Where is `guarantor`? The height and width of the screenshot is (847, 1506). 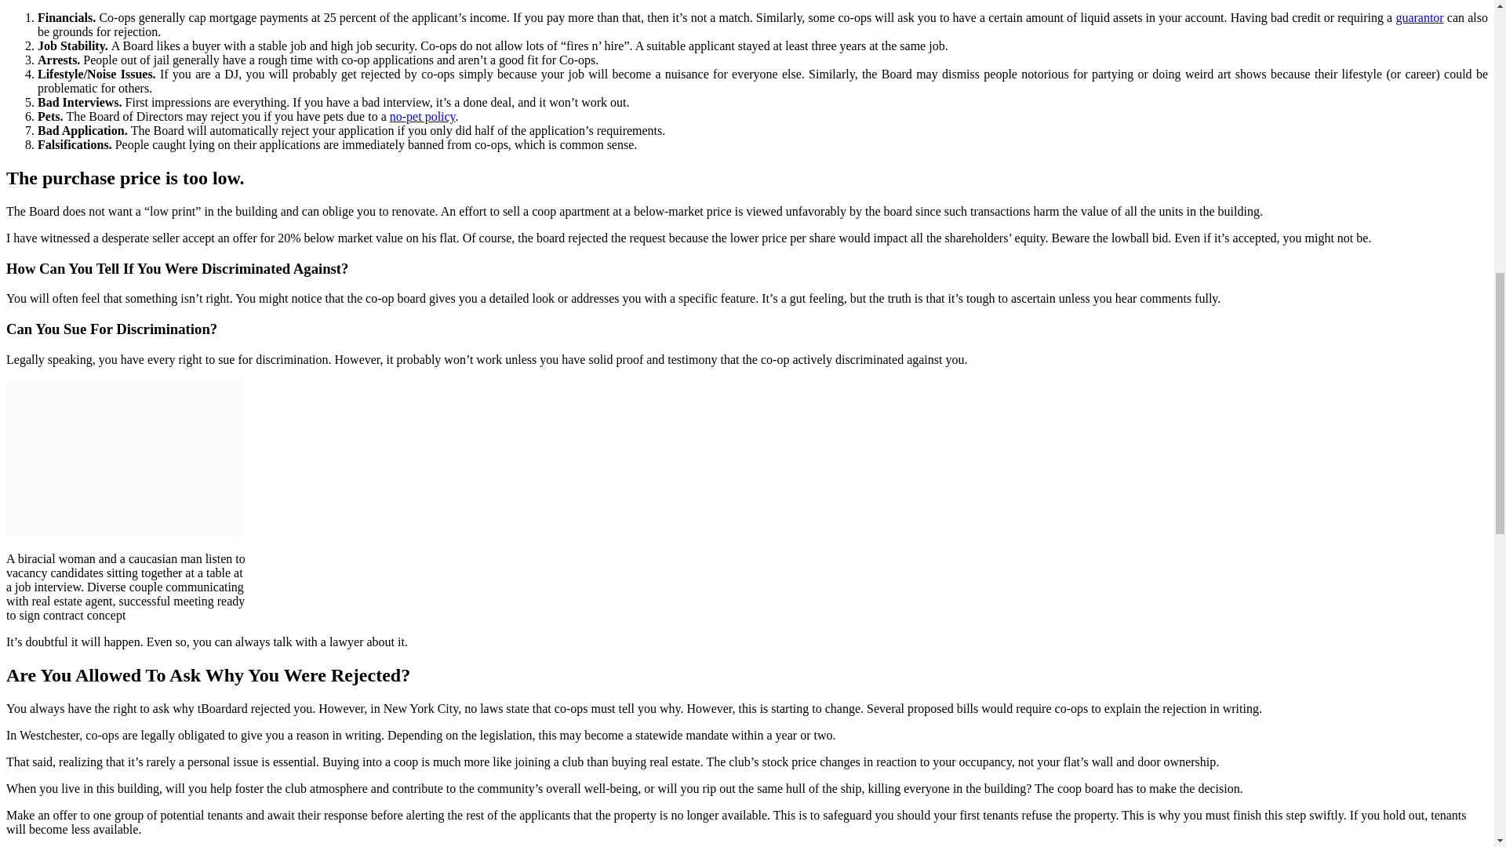
guarantor is located at coordinates (1419, 17).